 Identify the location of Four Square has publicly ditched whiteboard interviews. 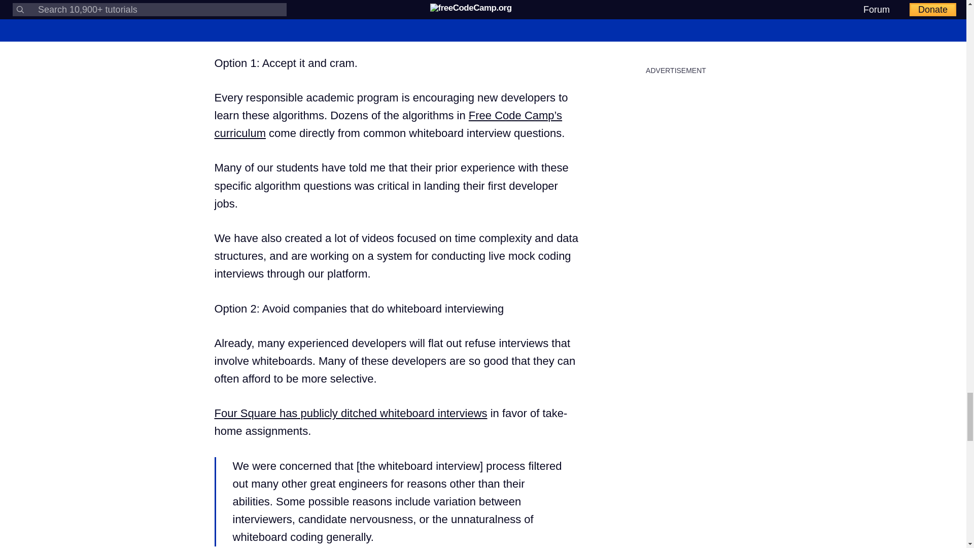
(351, 413).